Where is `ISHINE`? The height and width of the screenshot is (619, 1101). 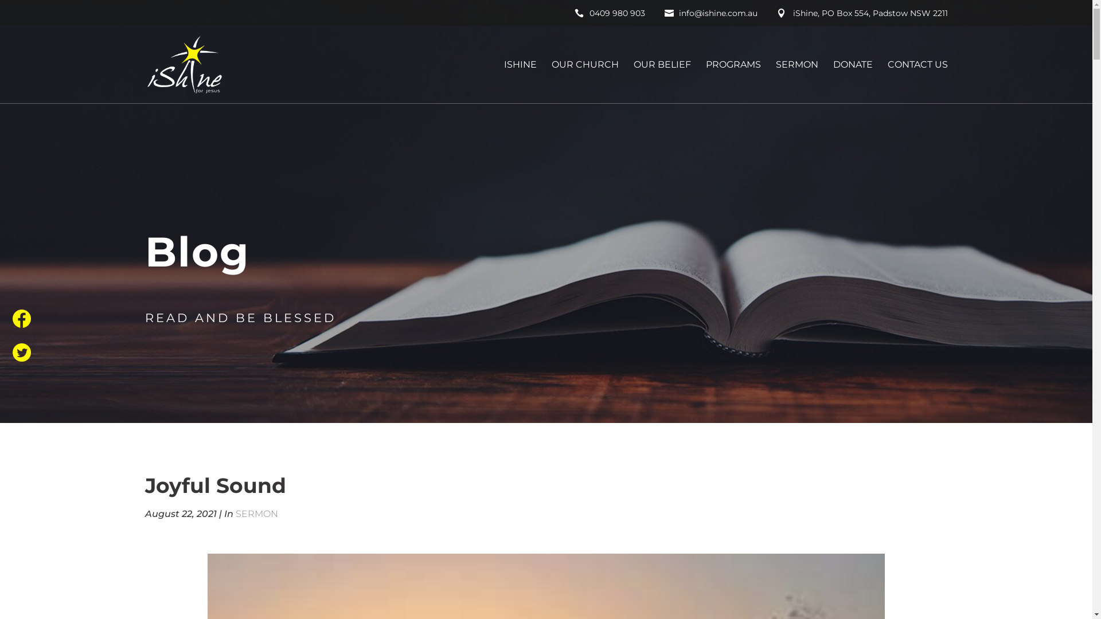 ISHINE is located at coordinates (520, 82).